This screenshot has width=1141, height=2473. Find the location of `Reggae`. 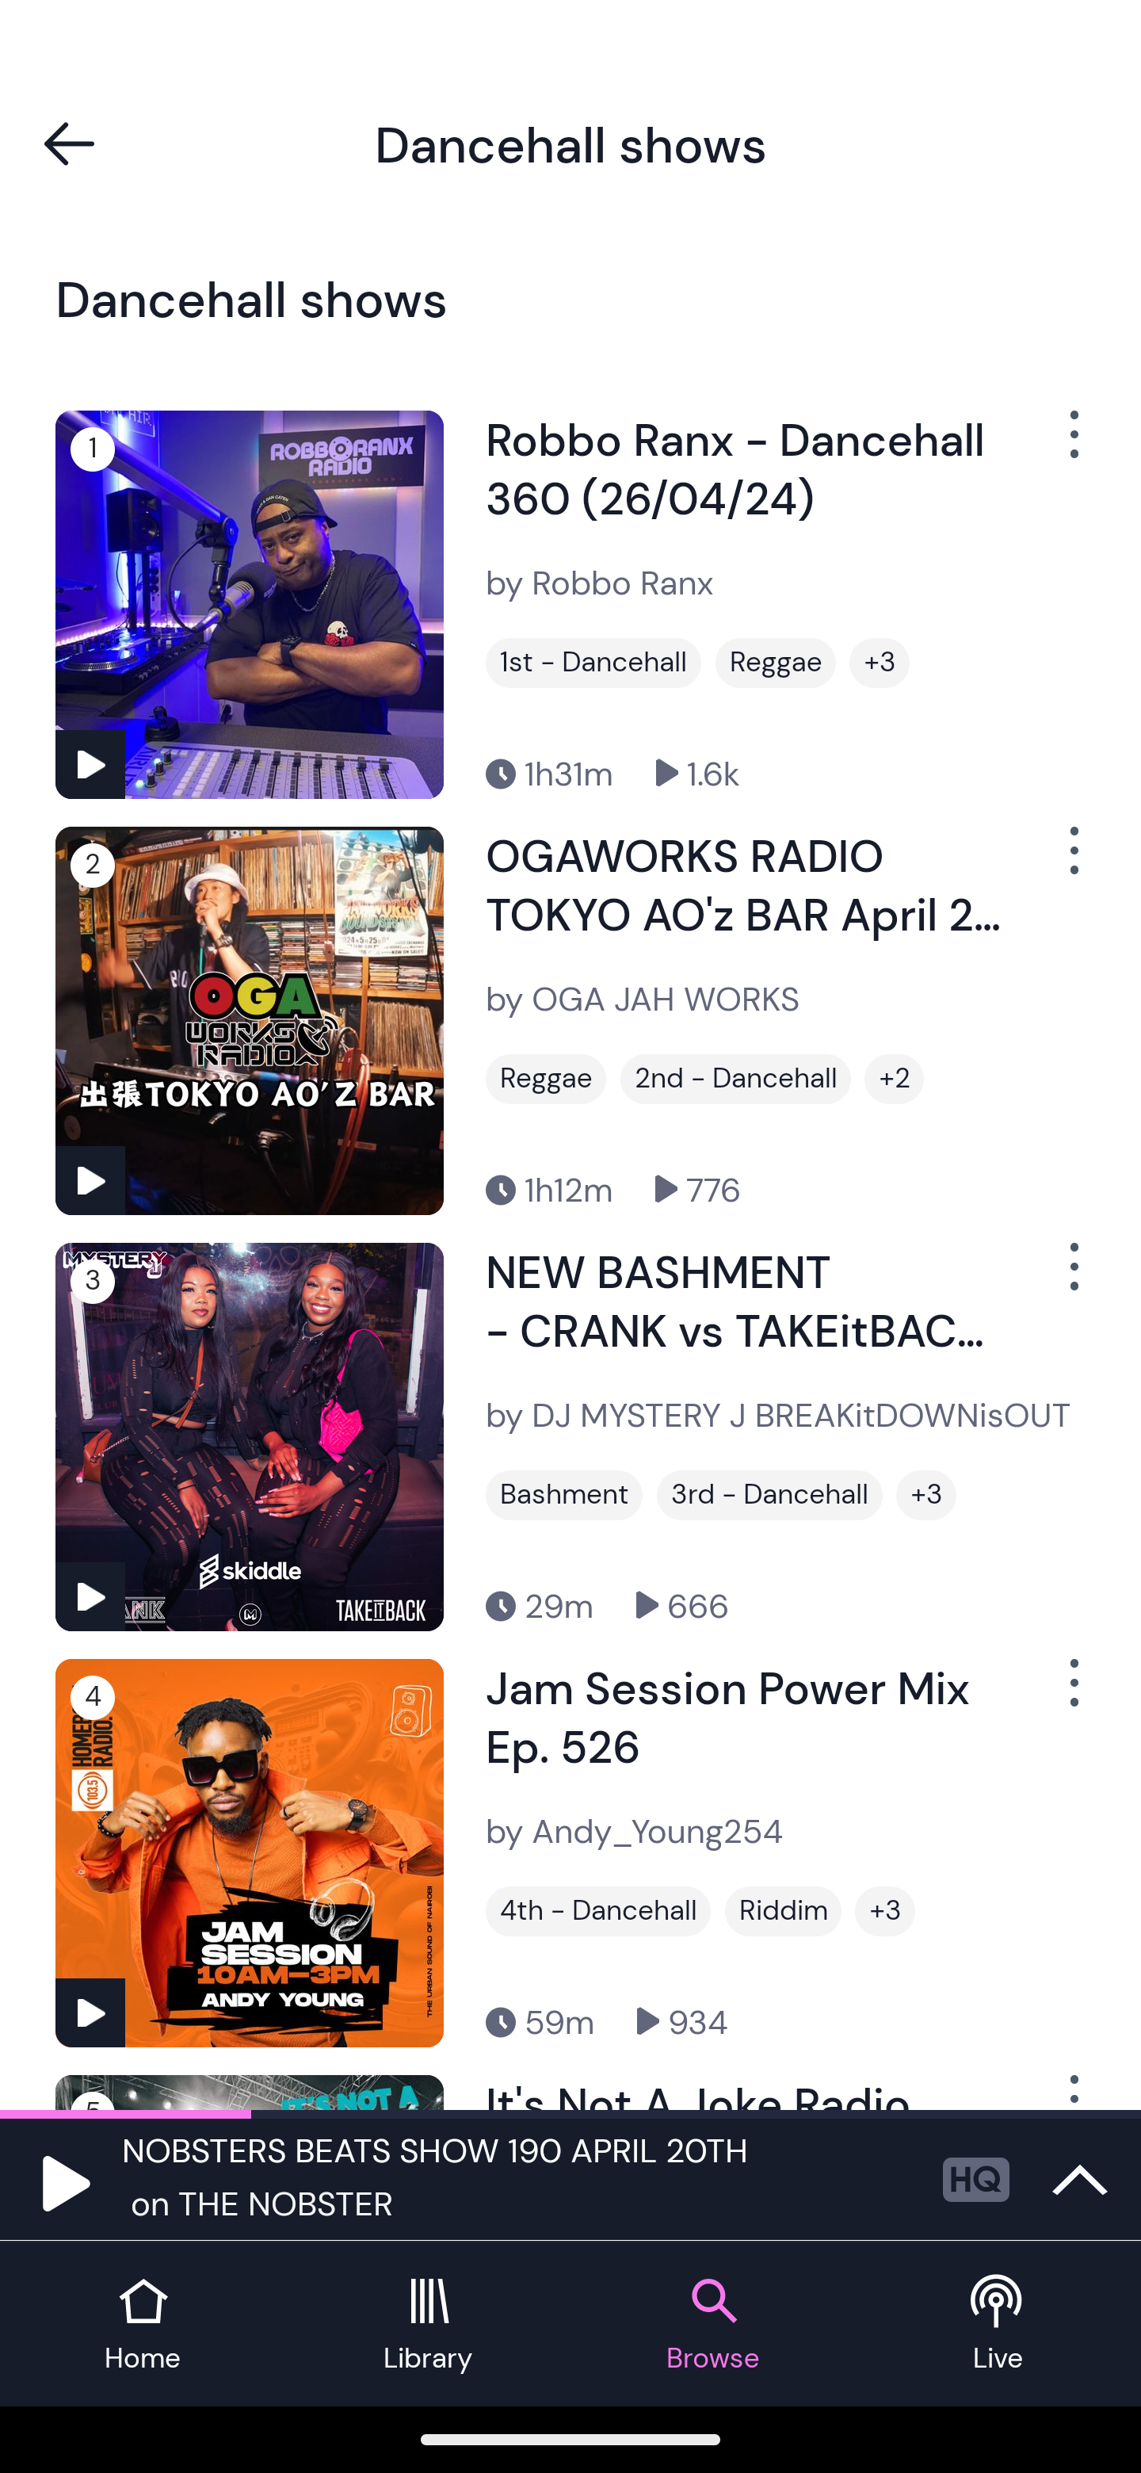

Reggae is located at coordinates (545, 1078).